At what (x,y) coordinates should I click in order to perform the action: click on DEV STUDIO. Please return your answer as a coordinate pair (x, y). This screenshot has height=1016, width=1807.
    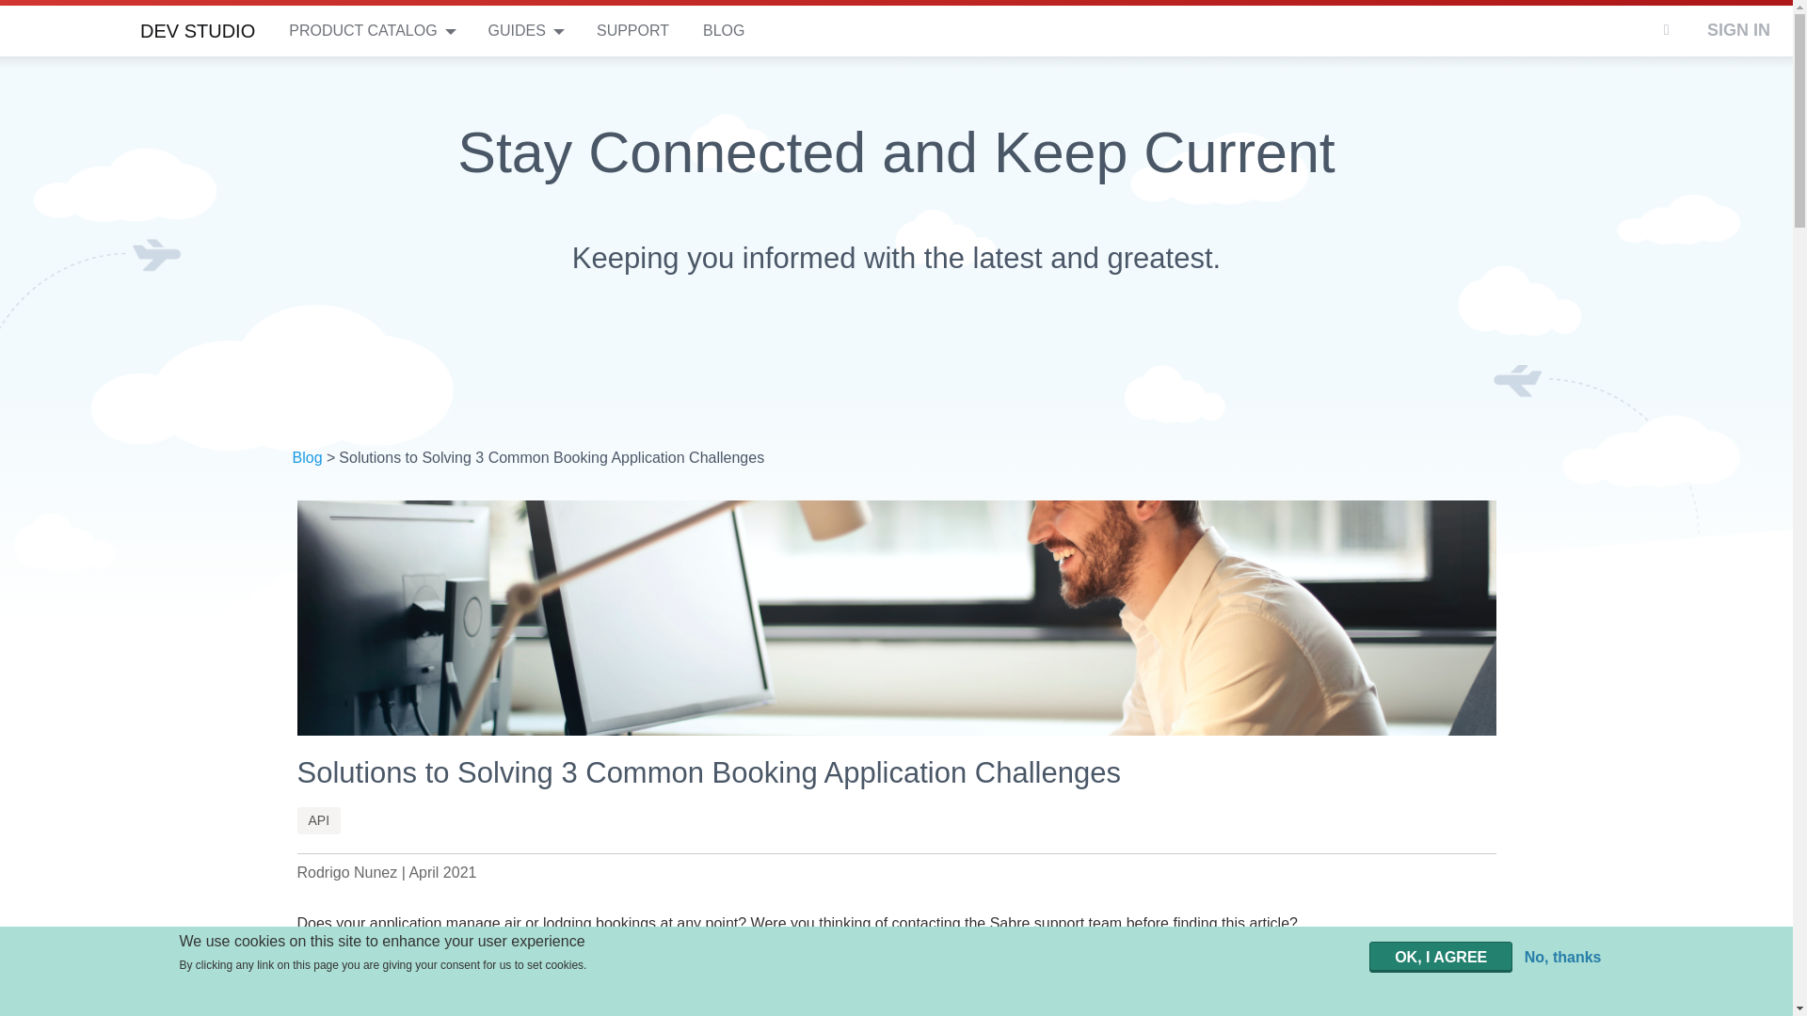
    Looking at the image, I should click on (198, 28).